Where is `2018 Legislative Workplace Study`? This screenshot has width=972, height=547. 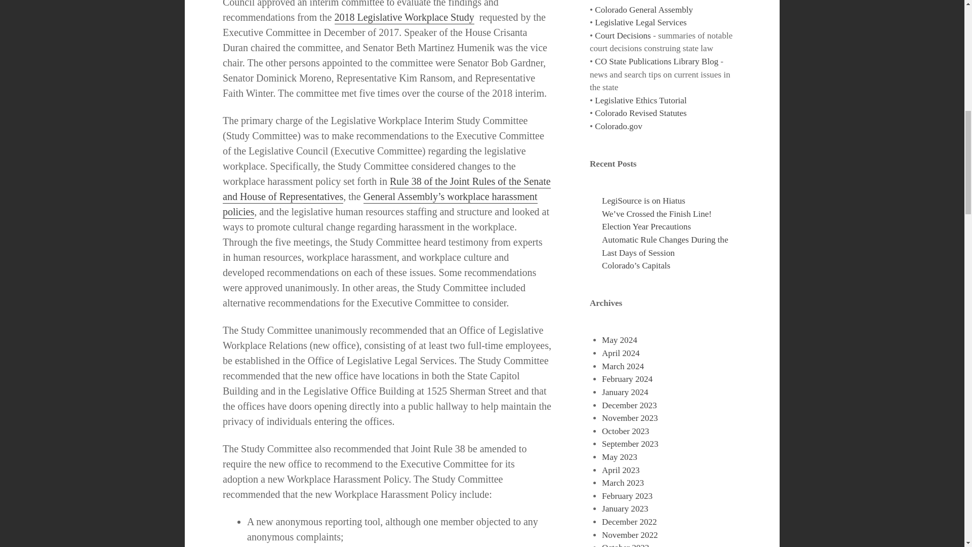 2018 Legislative Workplace Study is located at coordinates (404, 17).